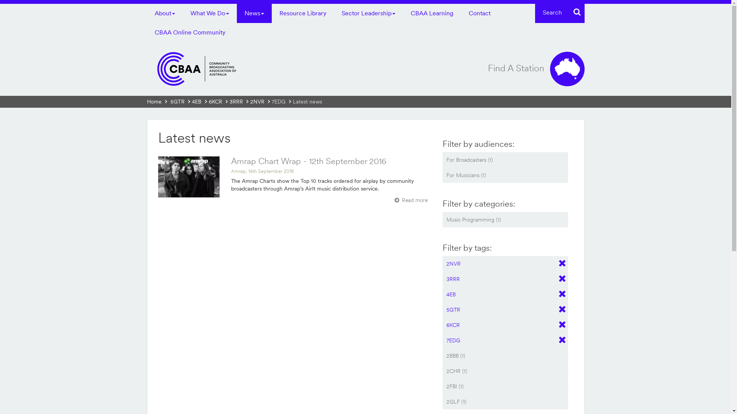 The width and height of the screenshot is (737, 414). What do you see at coordinates (502, 356) in the screenshot?
I see `2BBB (1)
Apply 2BBB filter` at bounding box center [502, 356].